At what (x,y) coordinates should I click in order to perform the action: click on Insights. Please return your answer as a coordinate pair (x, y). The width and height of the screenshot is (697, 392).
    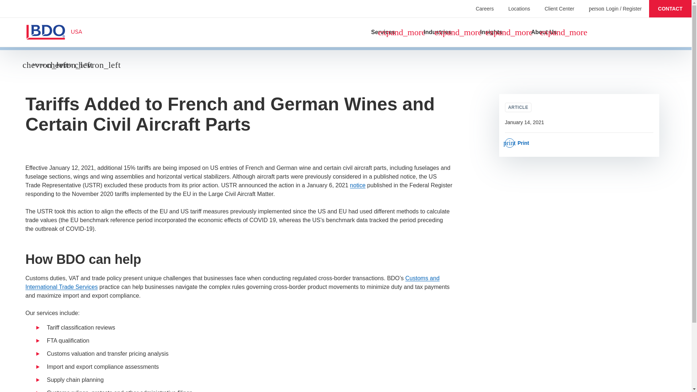
    Looking at the image, I should click on (65, 65).